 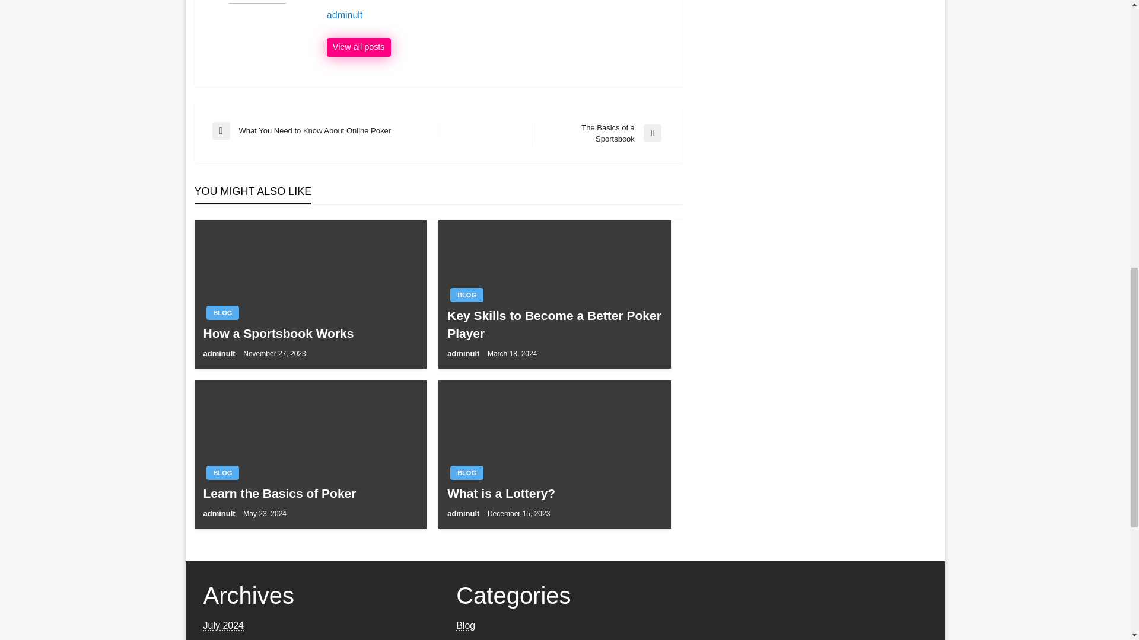 What do you see at coordinates (358, 47) in the screenshot?
I see `adminult` at bounding box center [358, 47].